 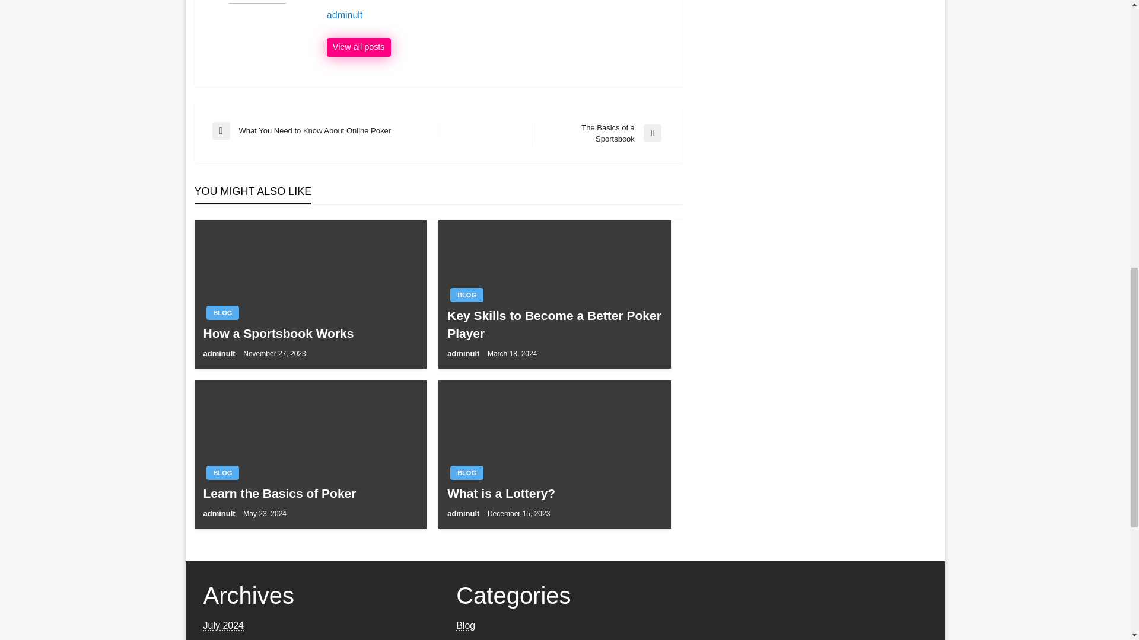 What do you see at coordinates (358, 47) in the screenshot?
I see `adminult` at bounding box center [358, 47].